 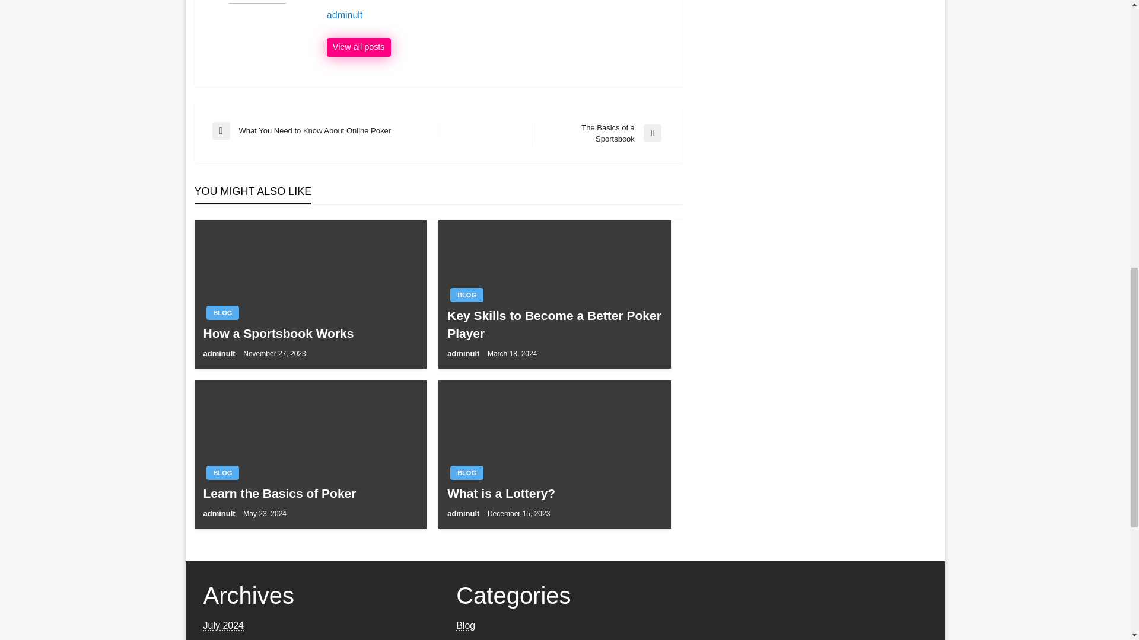 What do you see at coordinates (358, 47) in the screenshot?
I see `adminult` at bounding box center [358, 47].